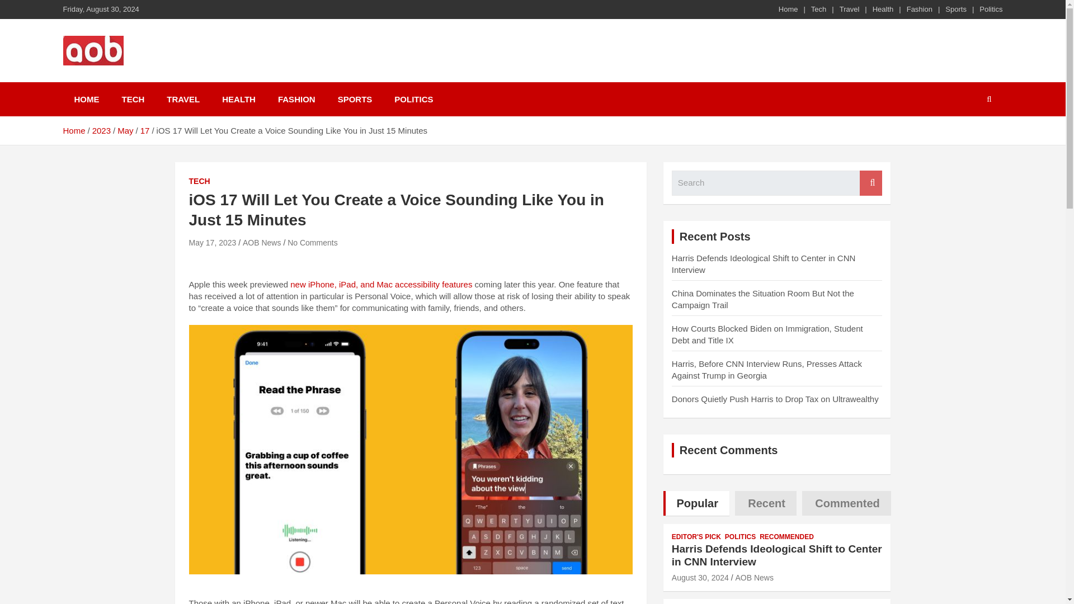 Image resolution: width=1074 pixels, height=604 pixels. Describe the element at coordinates (86, 99) in the screenshot. I see `HOME` at that location.